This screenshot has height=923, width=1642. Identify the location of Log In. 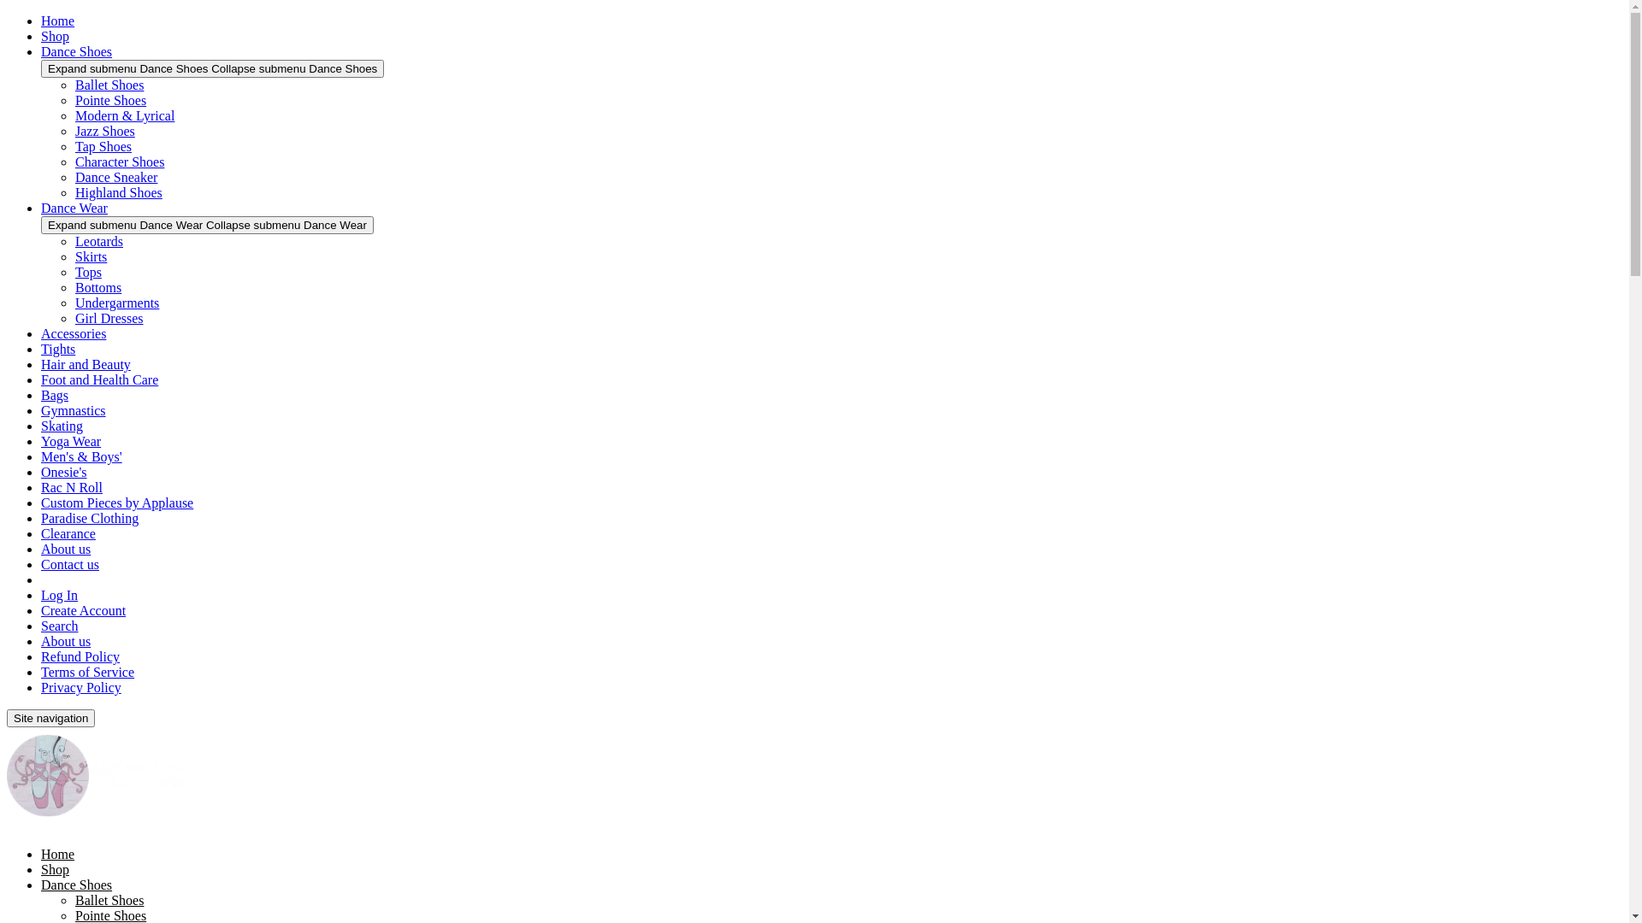
(60, 595).